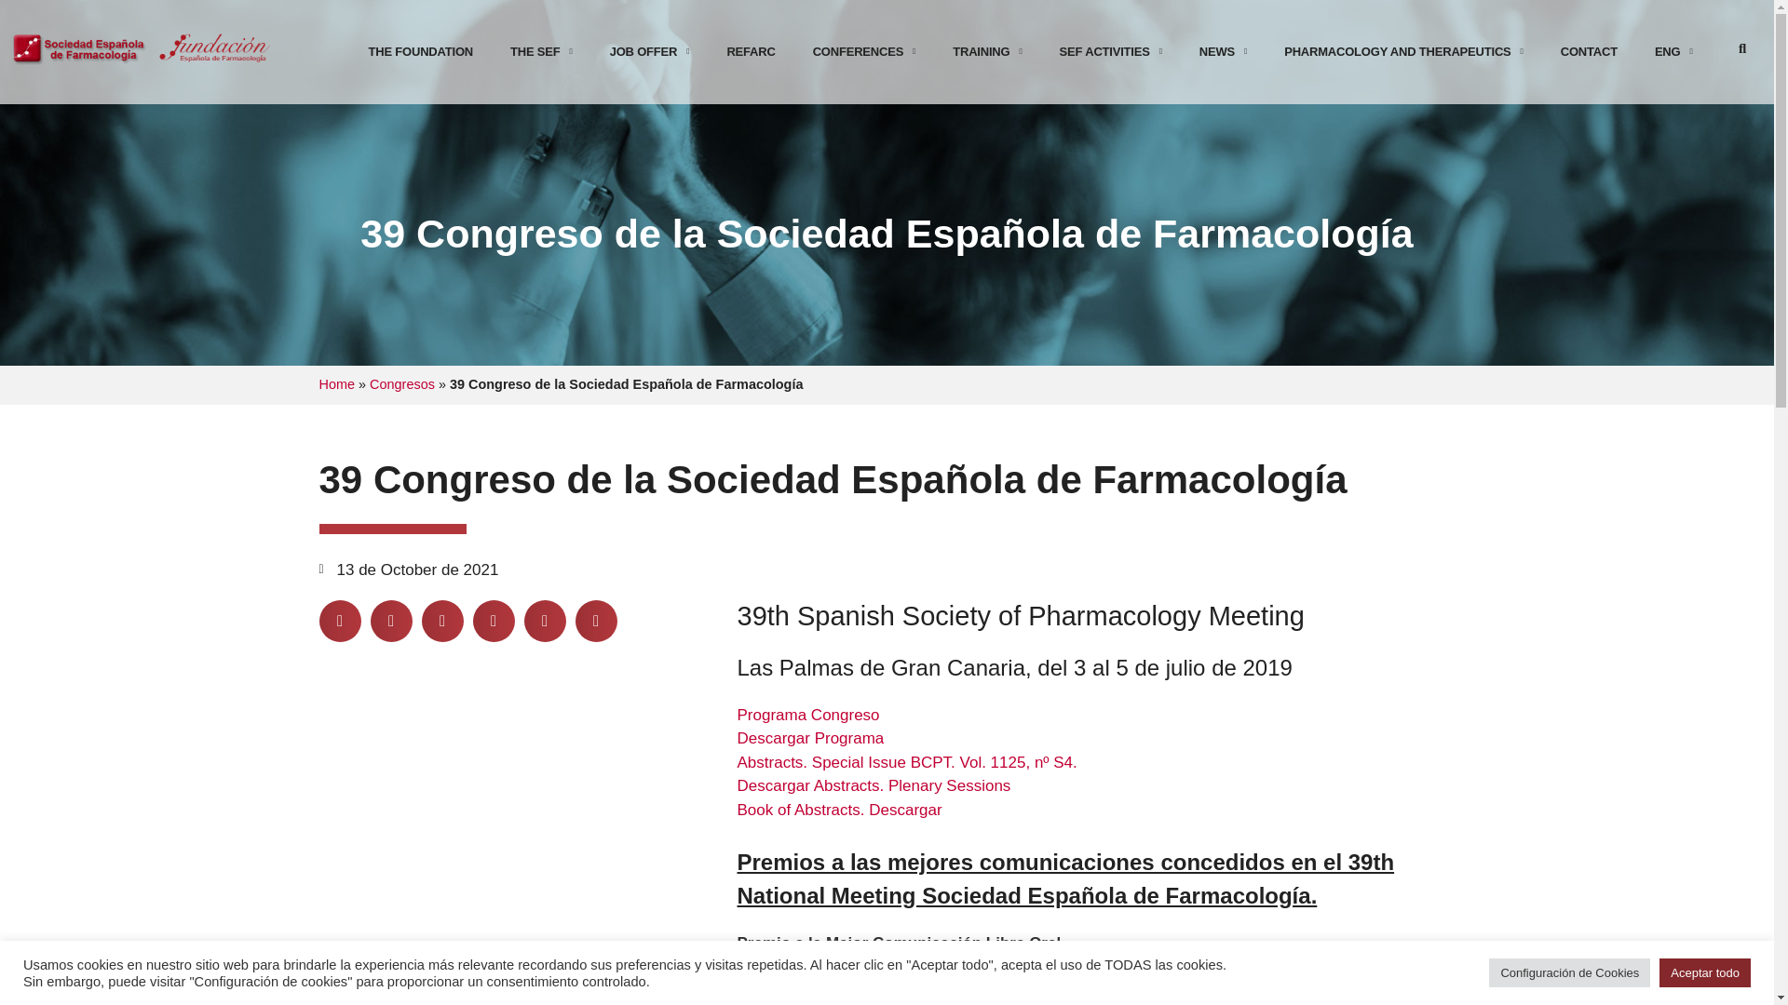  Describe the element at coordinates (751, 51) in the screenshot. I see `REFARC` at that location.